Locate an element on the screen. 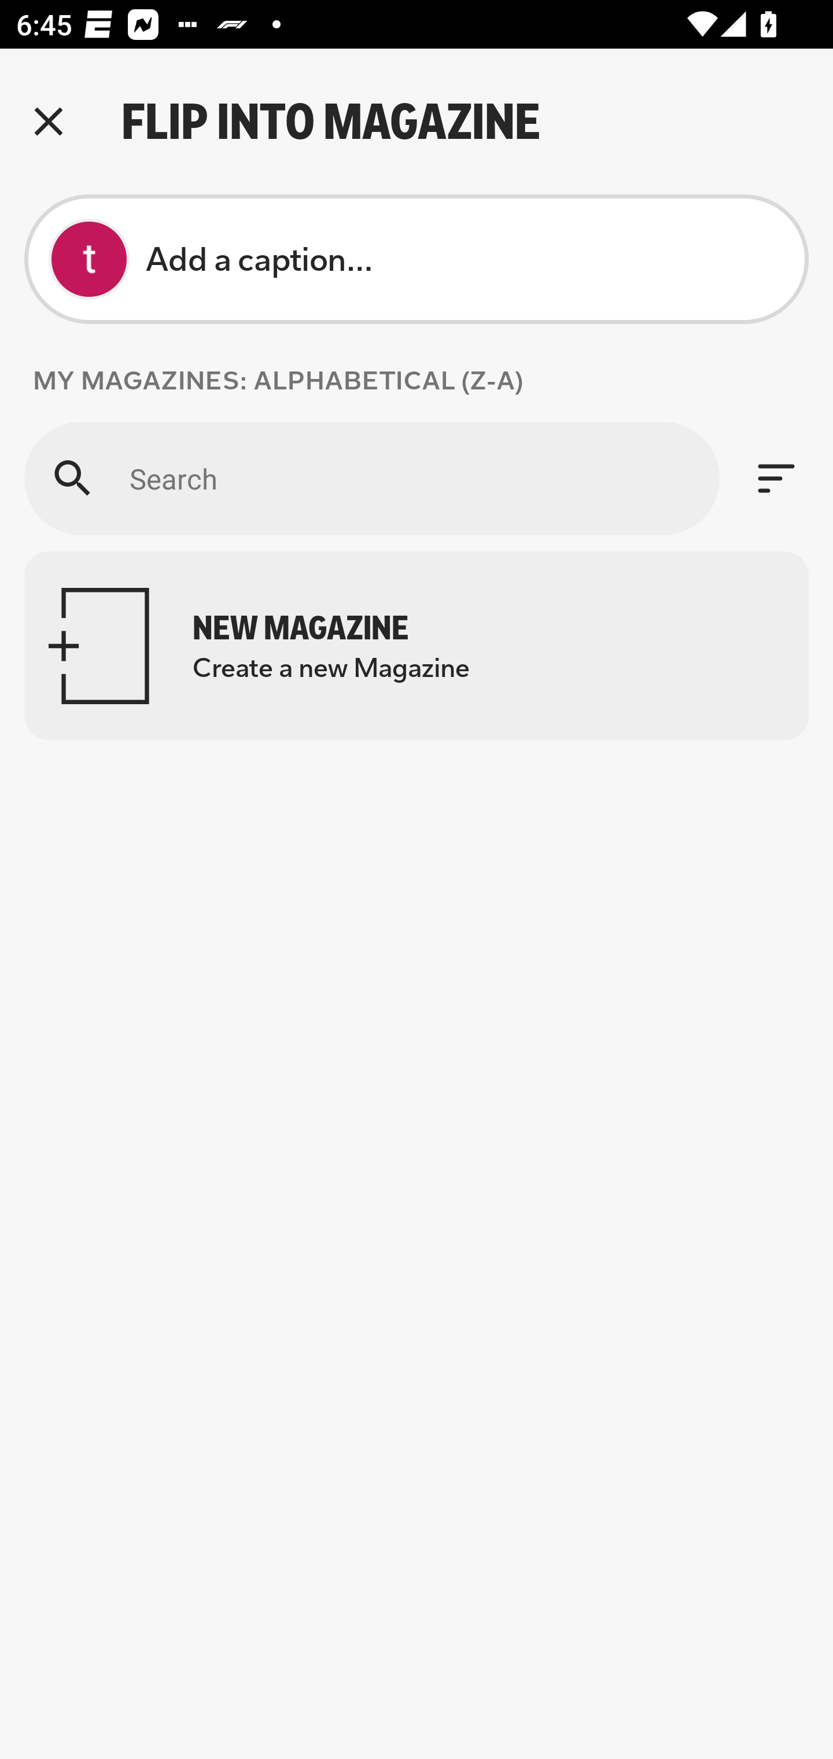 The height and width of the screenshot is (1759, 833). test appium Add a caption… is located at coordinates (417, 259).